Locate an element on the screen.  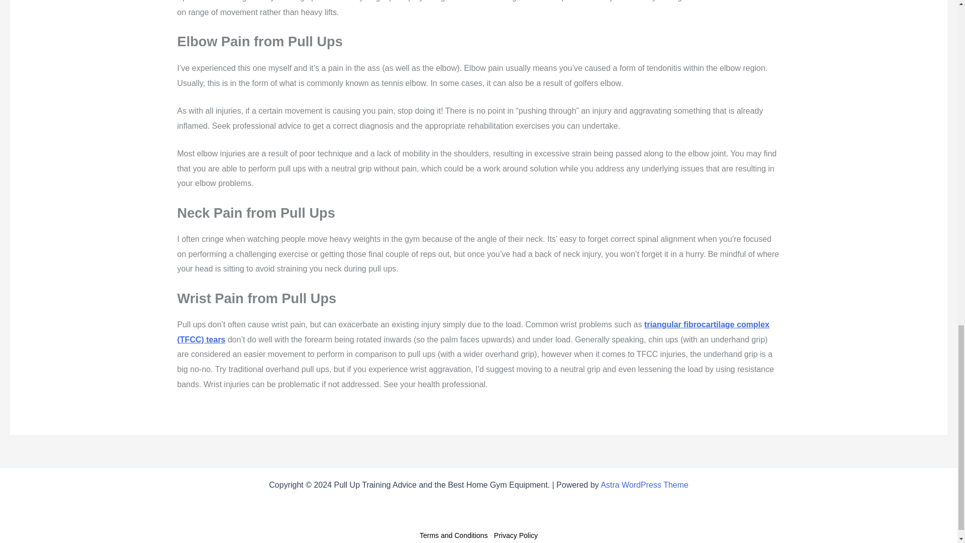
Terms and Conditions is located at coordinates (453, 535).